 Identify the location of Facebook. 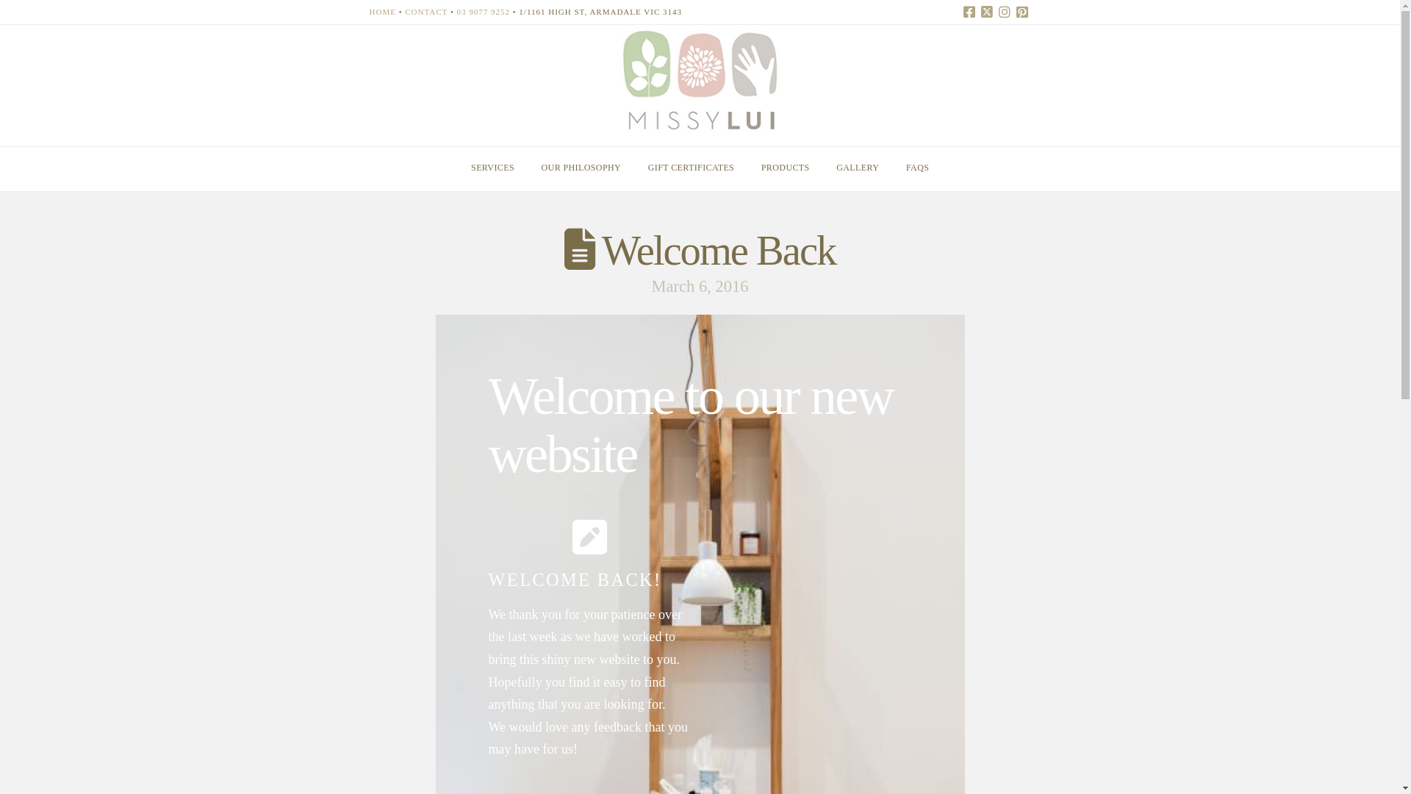
(969, 12).